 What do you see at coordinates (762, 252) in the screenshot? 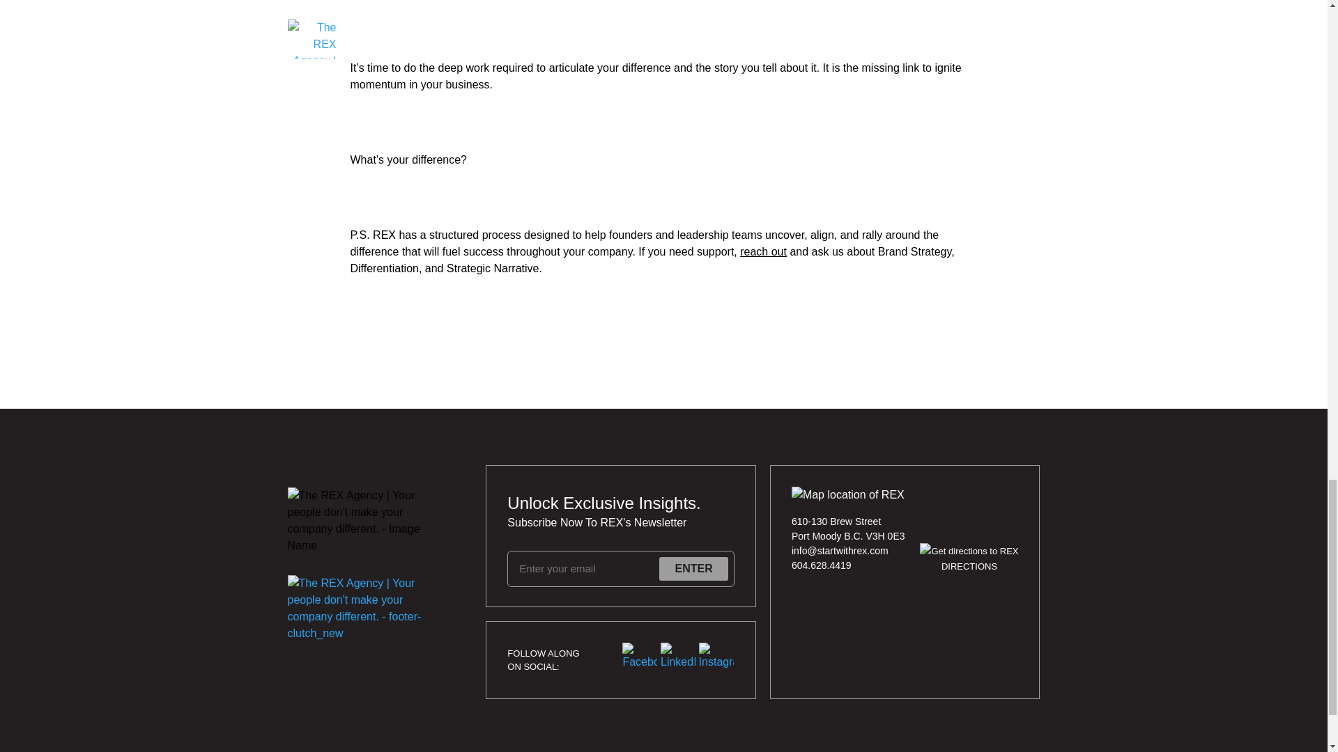
I see `reach out` at bounding box center [762, 252].